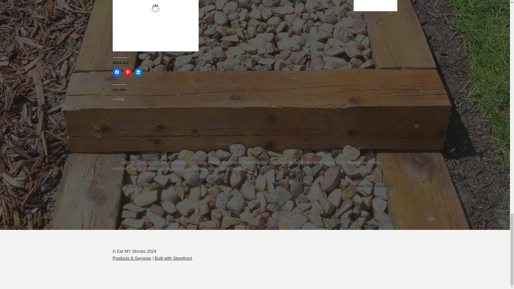 The image size is (514, 289). I want to click on Click to share on LinkedIn, so click(138, 72).